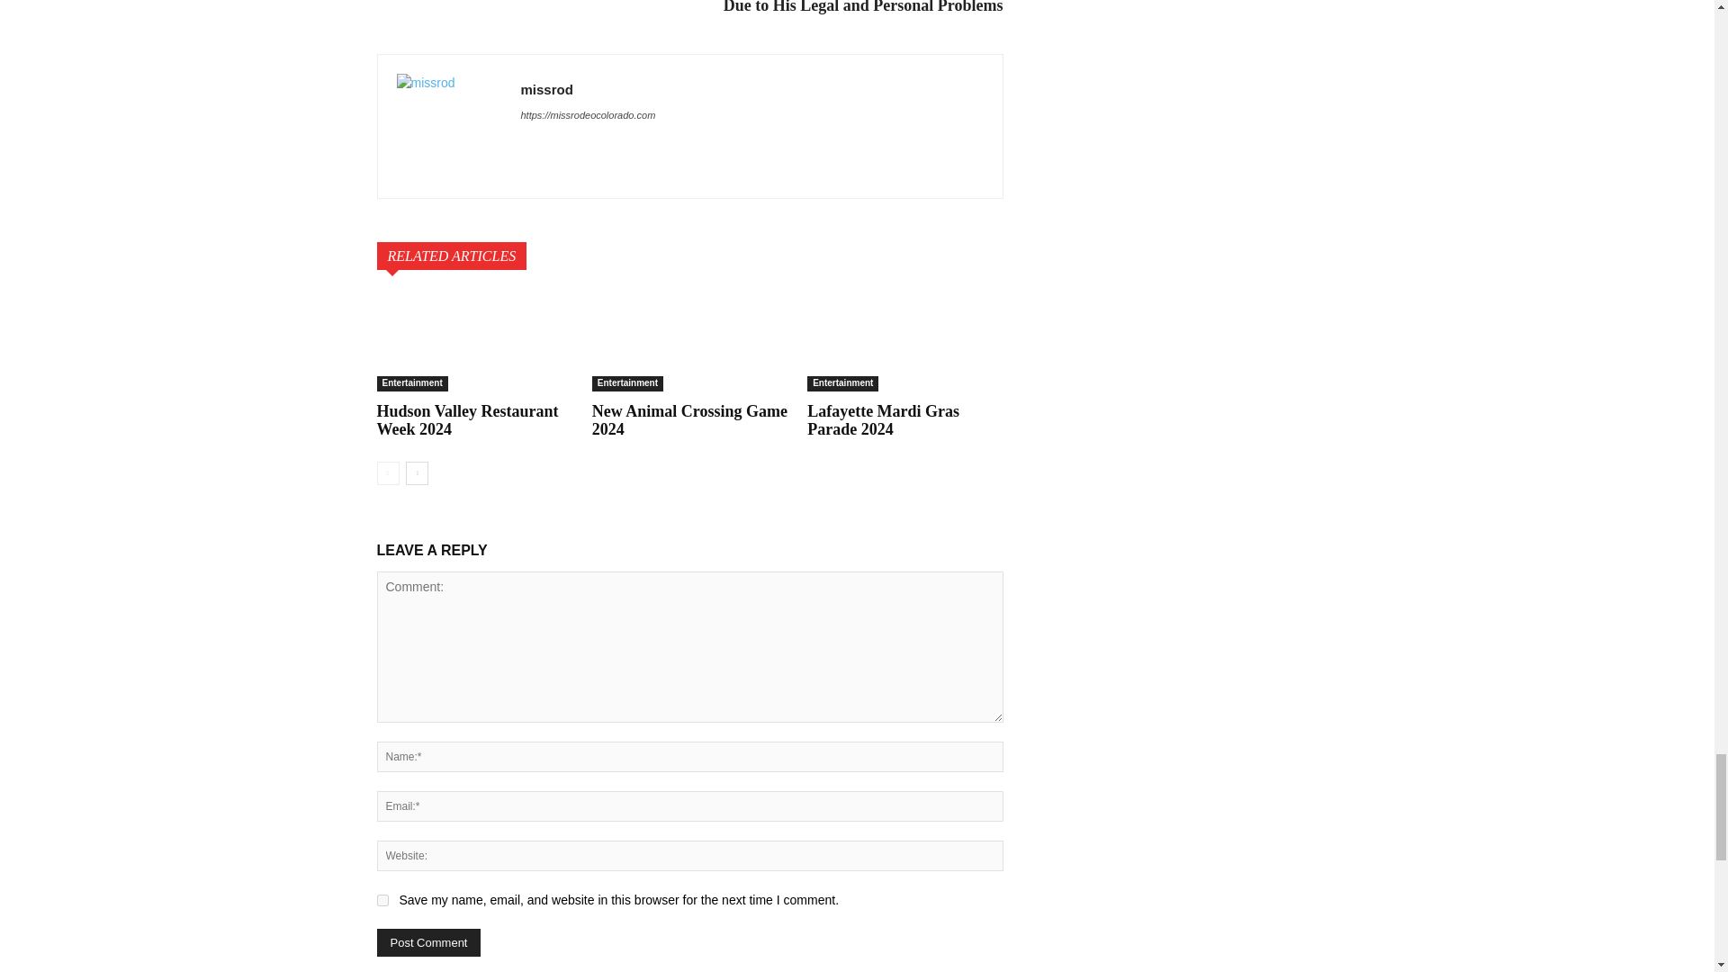 Image resolution: width=1728 pixels, height=972 pixels. I want to click on yes, so click(382, 900).